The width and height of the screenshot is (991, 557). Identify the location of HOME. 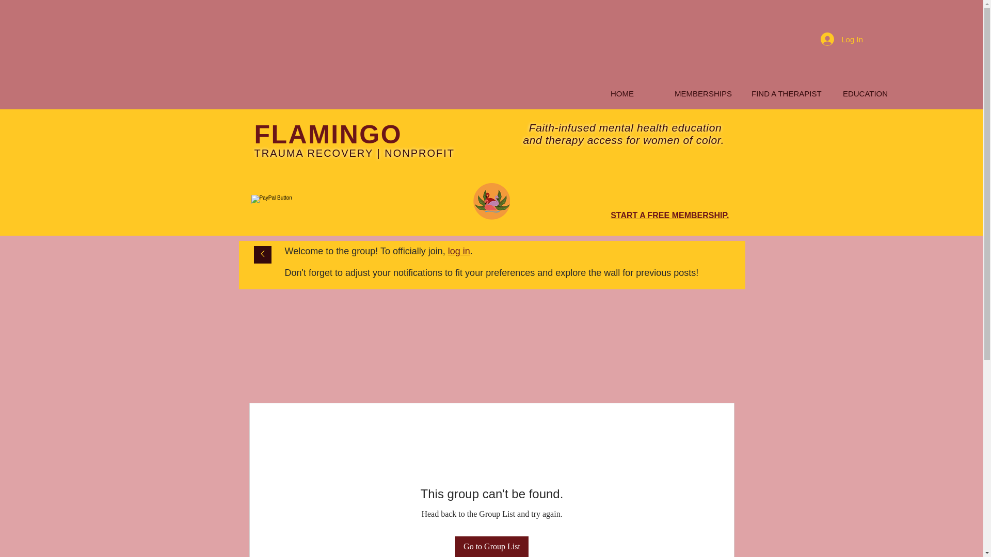
(622, 93).